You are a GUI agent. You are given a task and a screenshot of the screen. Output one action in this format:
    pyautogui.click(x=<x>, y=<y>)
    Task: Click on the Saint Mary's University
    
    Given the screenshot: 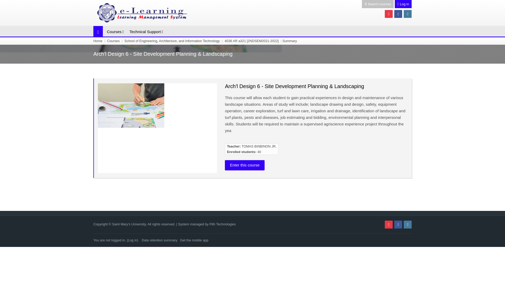 What is the action you would take?
    pyautogui.click(x=146, y=12)
    